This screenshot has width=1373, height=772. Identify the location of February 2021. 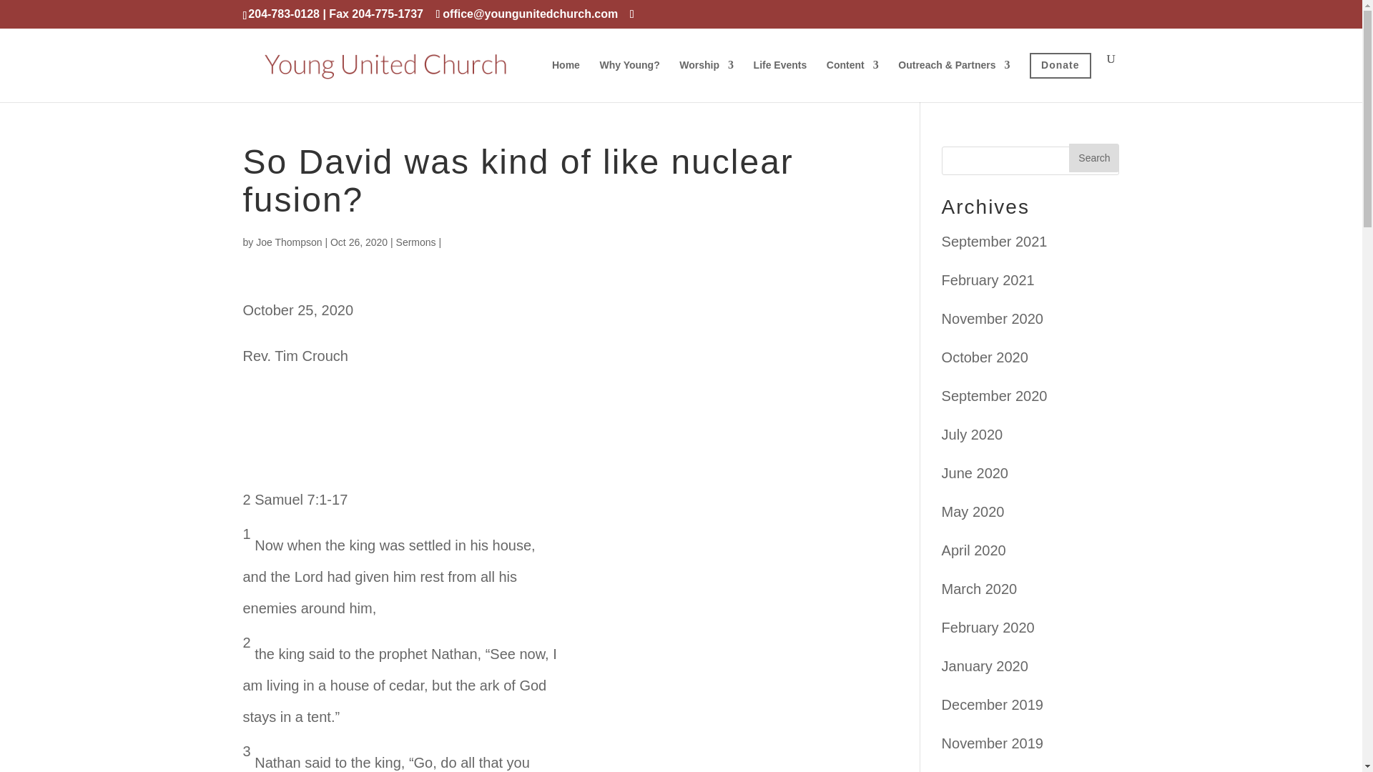
(988, 280).